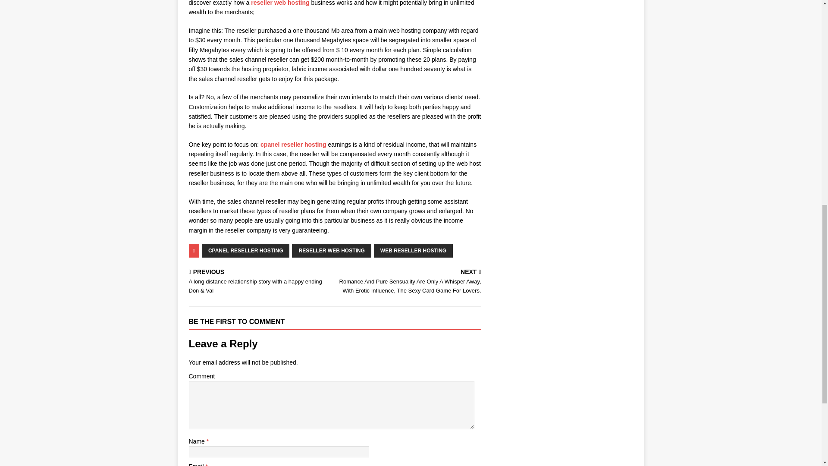  I want to click on cpanel reseller hosting, so click(293, 145).